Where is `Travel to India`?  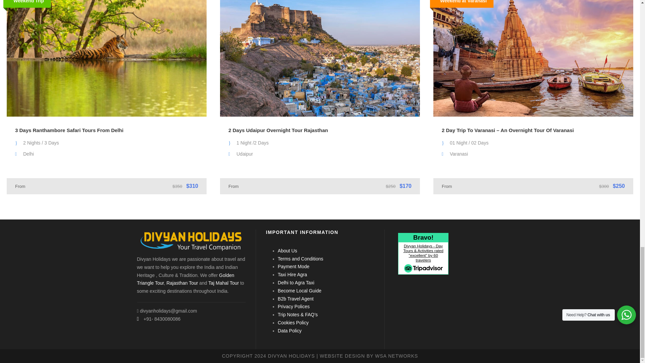
Travel to India is located at coordinates (191, 241).